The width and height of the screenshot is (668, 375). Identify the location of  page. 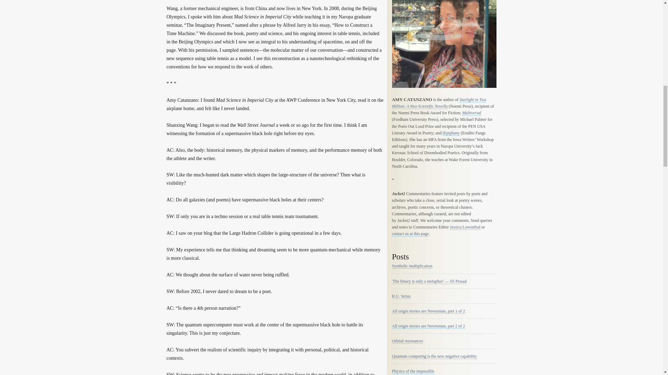
(424, 234).